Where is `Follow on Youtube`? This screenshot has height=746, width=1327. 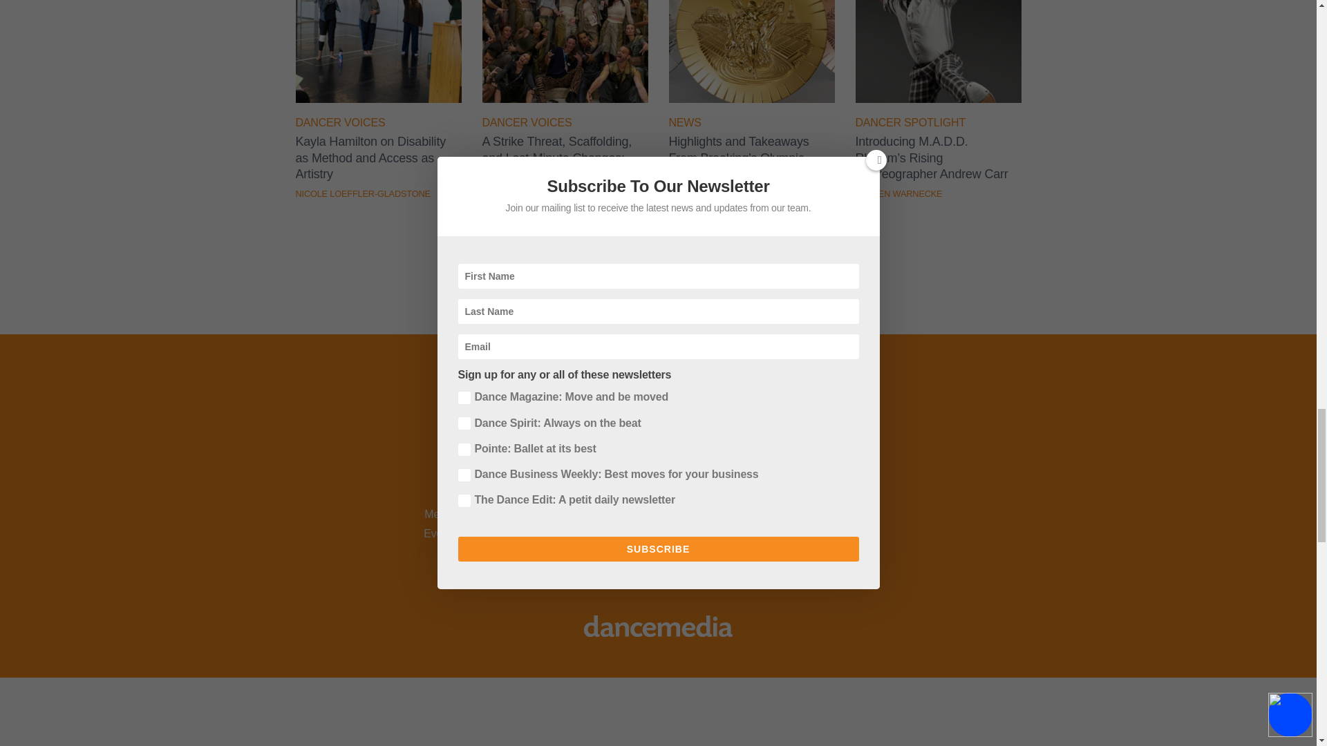 Follow on Youtube is located at coordinates (676, 466).